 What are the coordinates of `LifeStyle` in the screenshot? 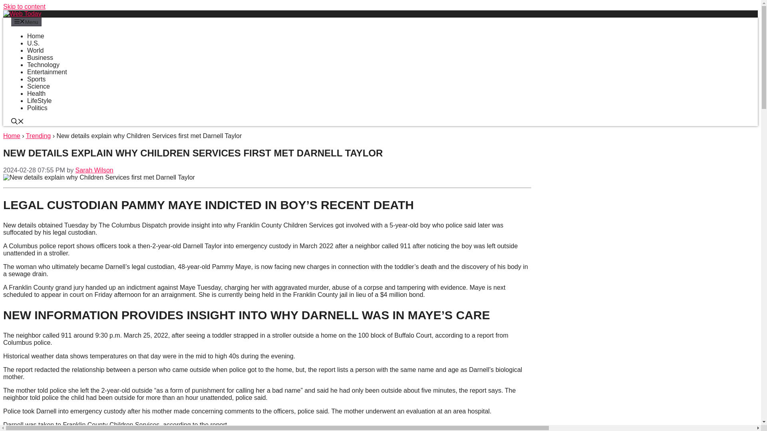 It's located at (39, 101).